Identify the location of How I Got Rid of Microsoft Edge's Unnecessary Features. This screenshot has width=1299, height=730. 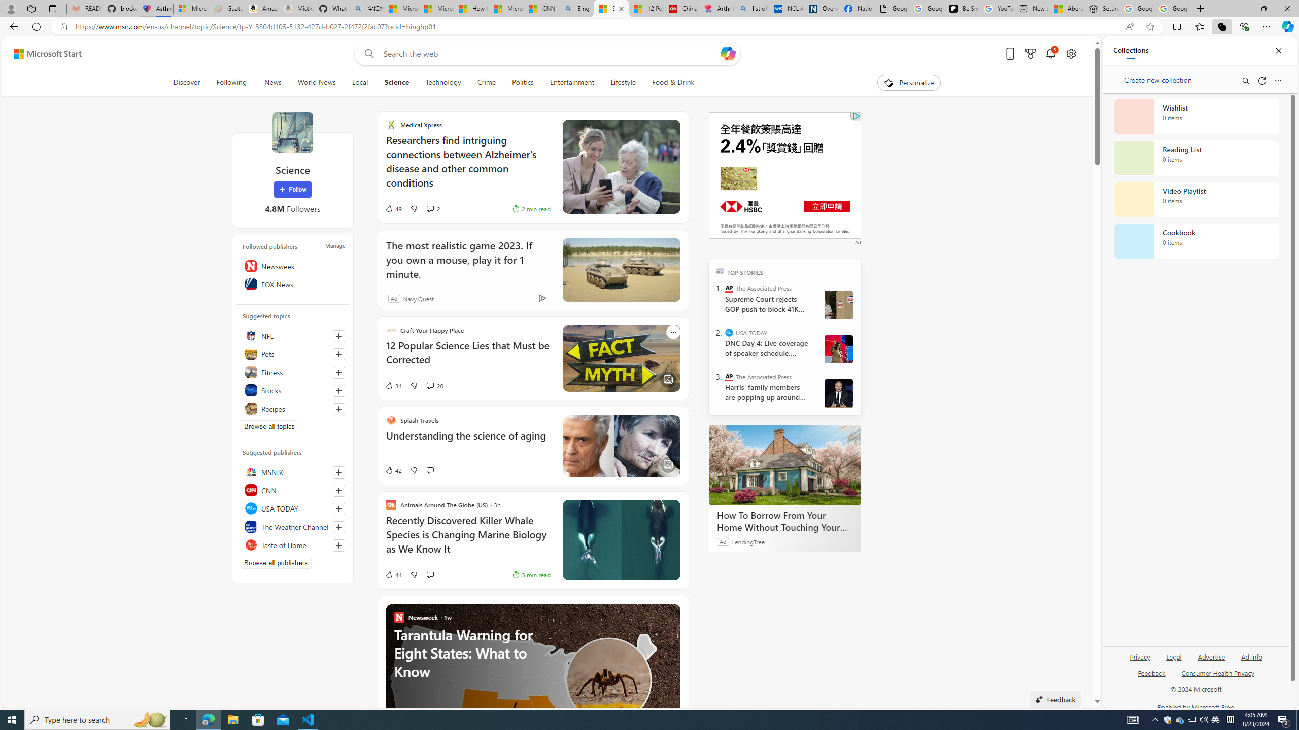
(471, 9).